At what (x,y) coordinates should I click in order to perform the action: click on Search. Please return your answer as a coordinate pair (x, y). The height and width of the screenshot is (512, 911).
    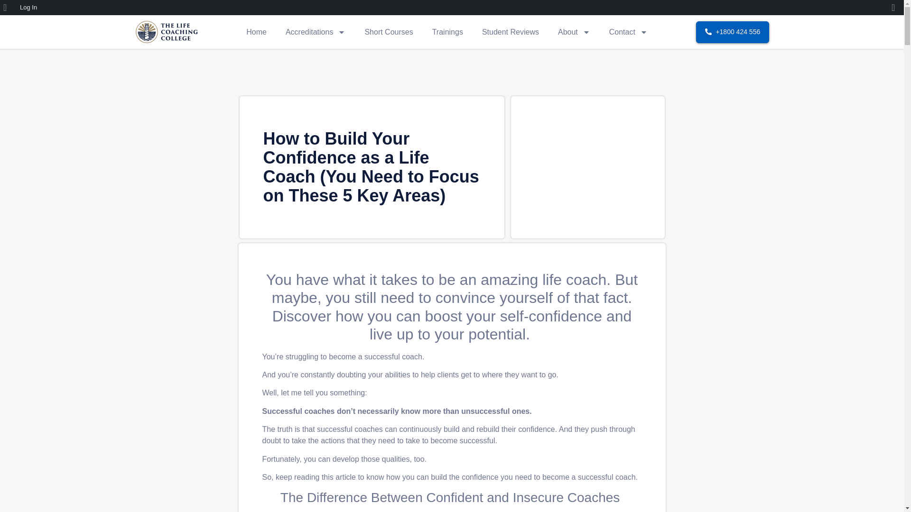
    Looking at the image, I should click on (10, 8).